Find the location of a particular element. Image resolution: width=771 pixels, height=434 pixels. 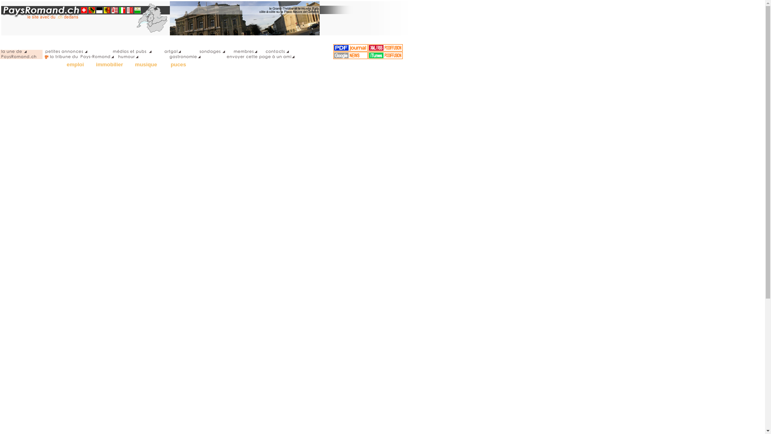

musique  is located at coordinates (147, 64).